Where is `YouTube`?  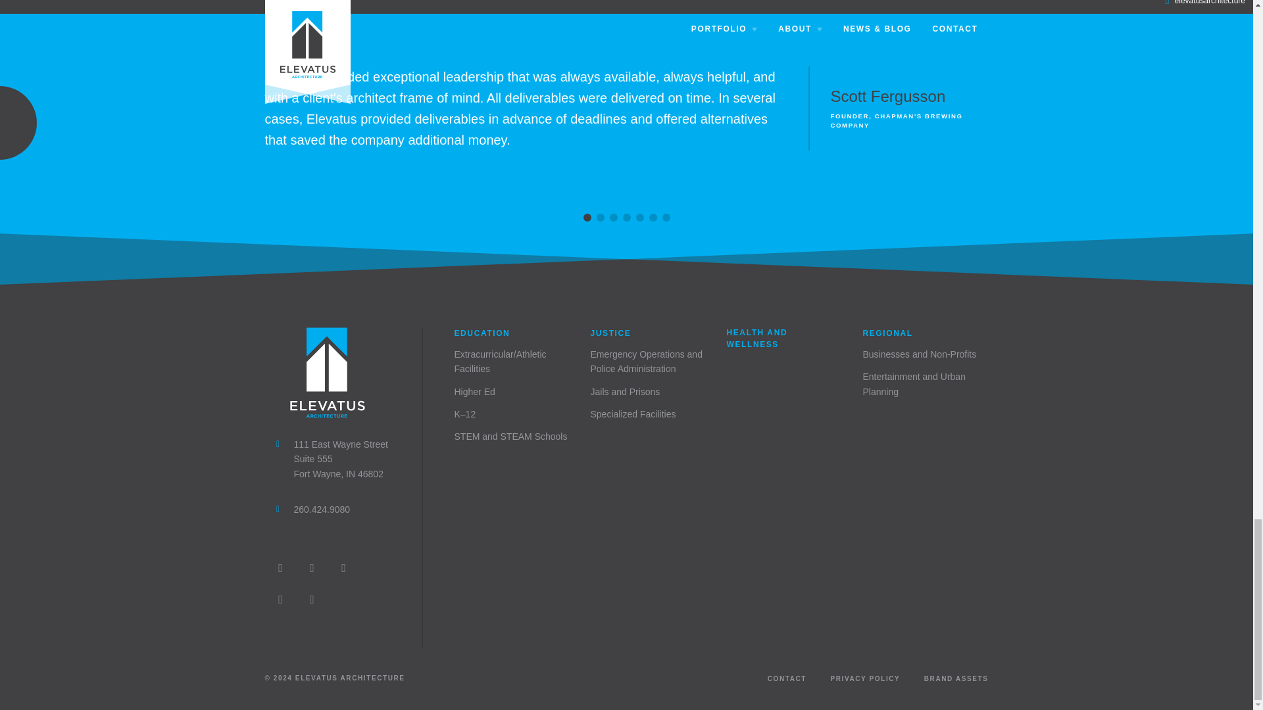
YouTube is located at coordinates (311, 600).